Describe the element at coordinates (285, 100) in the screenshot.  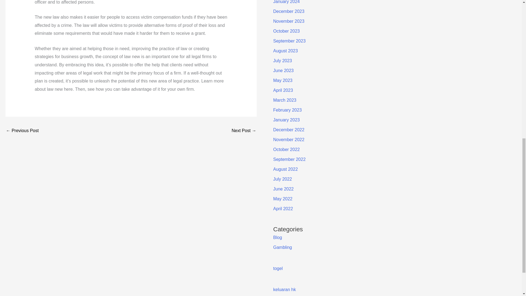
I see `March 2023` at that location.